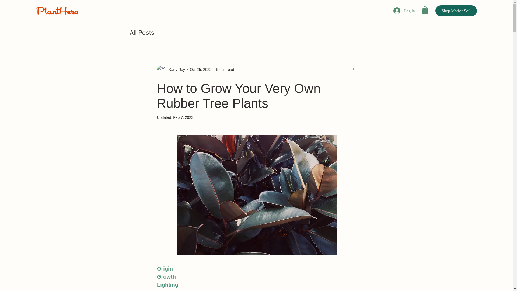  Describe the element at coordinates (183, 117) in the screenshot. I see `Feb 7, 2023` at that location.